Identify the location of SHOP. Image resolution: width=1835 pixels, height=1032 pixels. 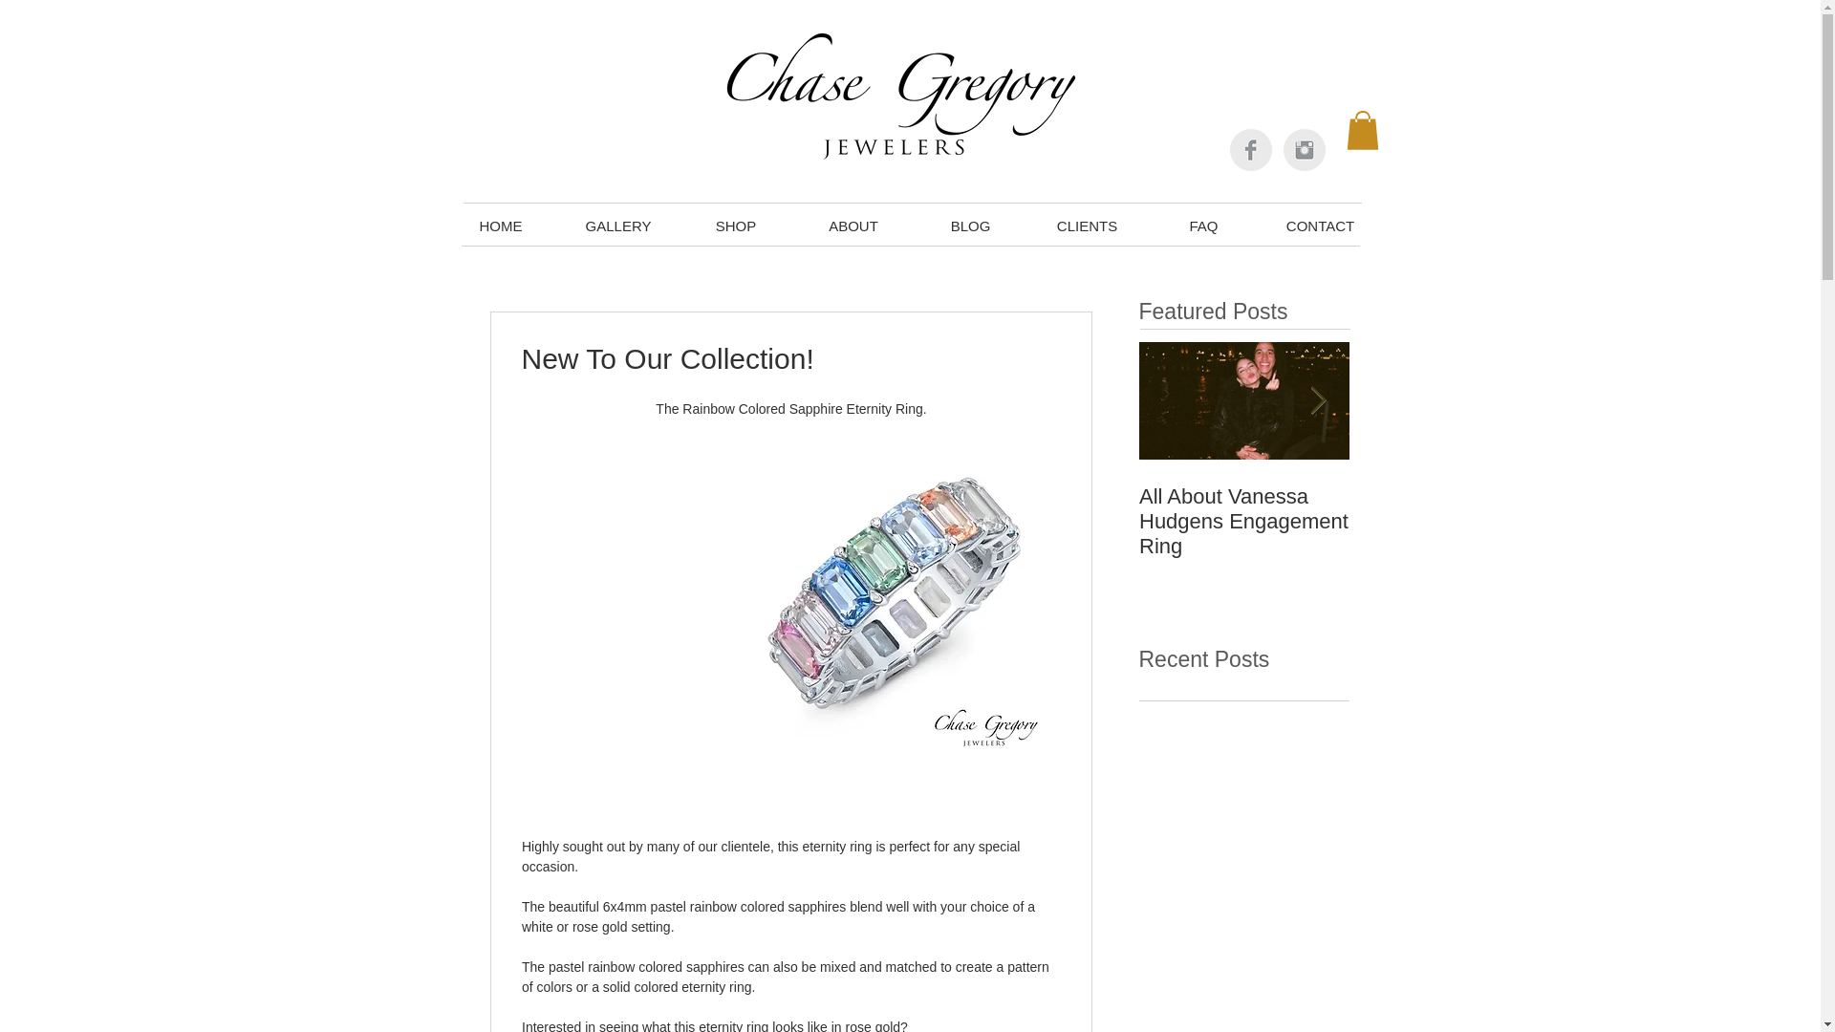
(736, 226).